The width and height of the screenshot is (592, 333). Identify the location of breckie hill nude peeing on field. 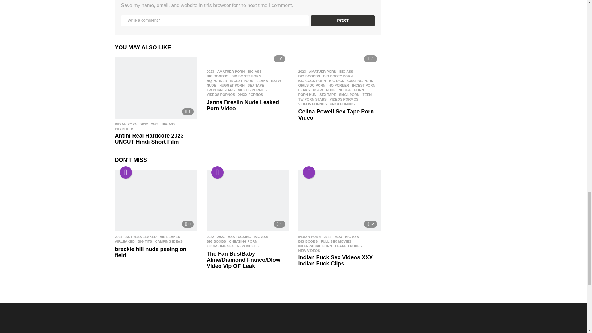
(156, 200).